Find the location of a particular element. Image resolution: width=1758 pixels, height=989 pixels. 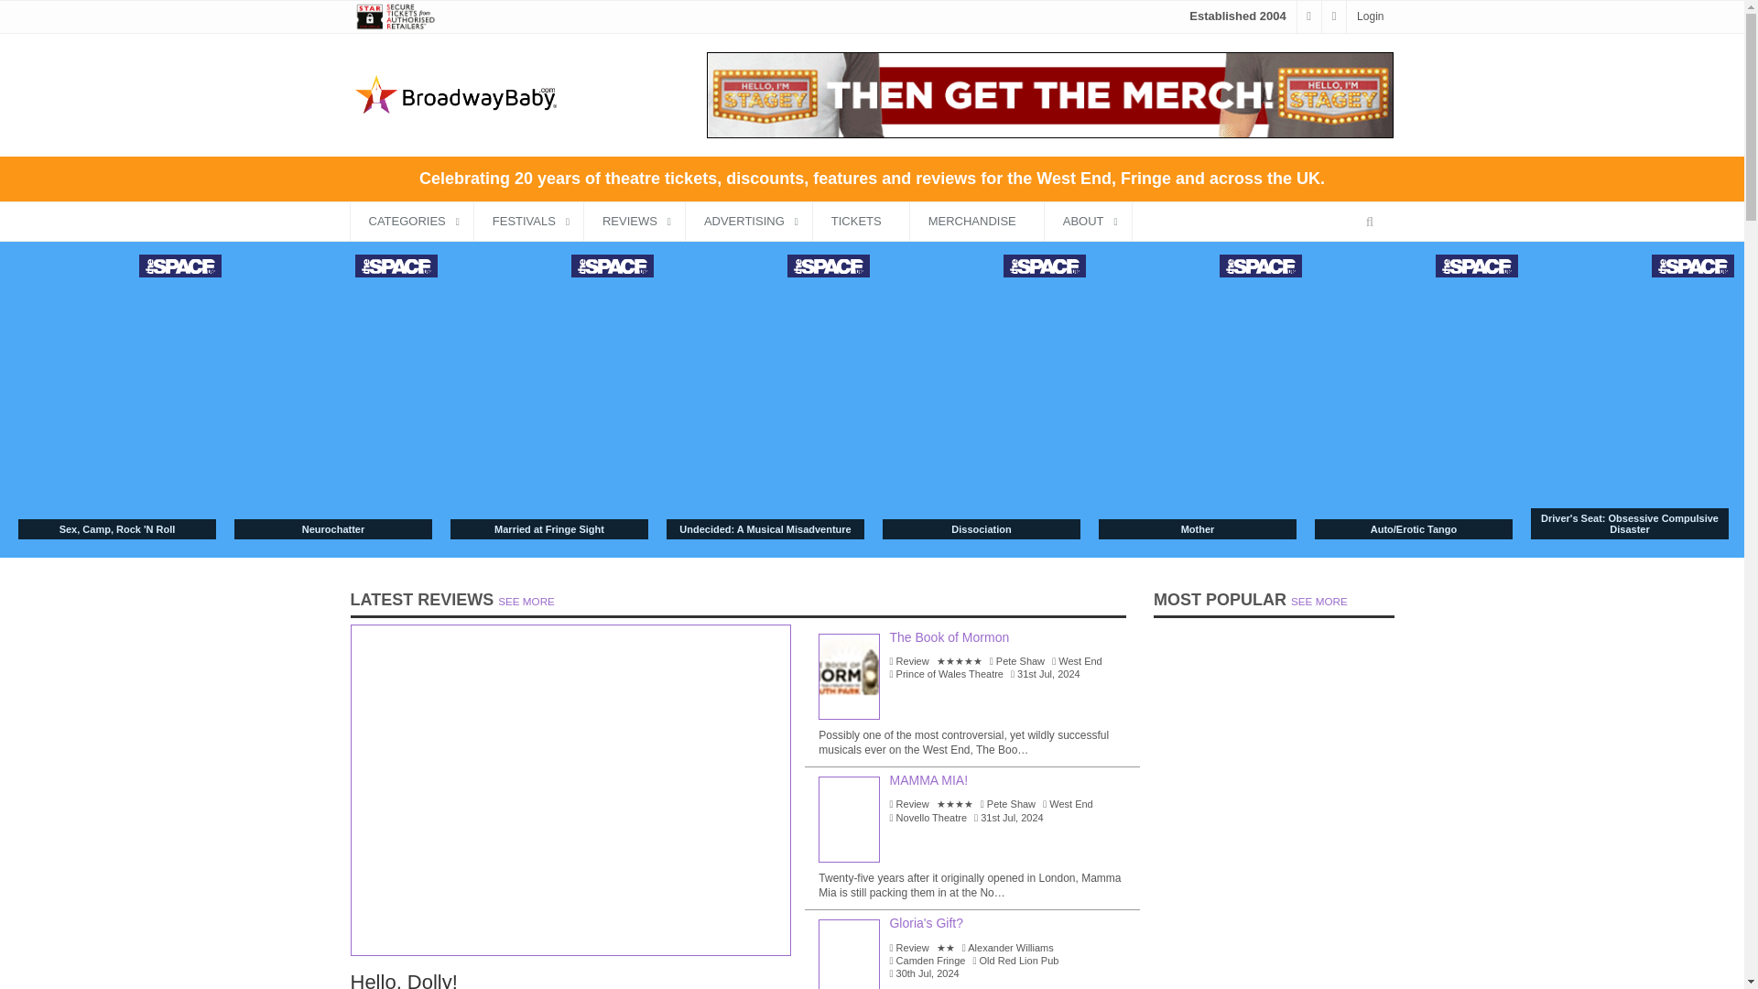

Login is located at coordinates (1370, 16).